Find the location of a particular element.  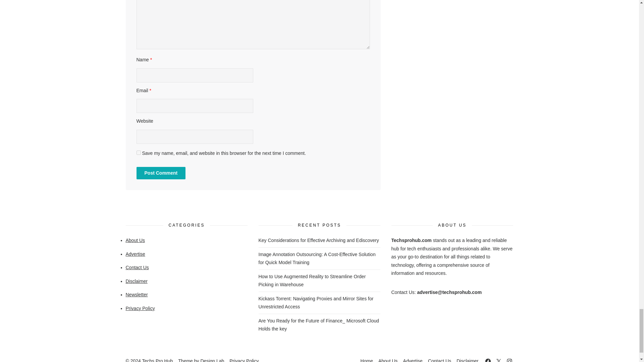

Post Comment is located at coordinates (160, 173).